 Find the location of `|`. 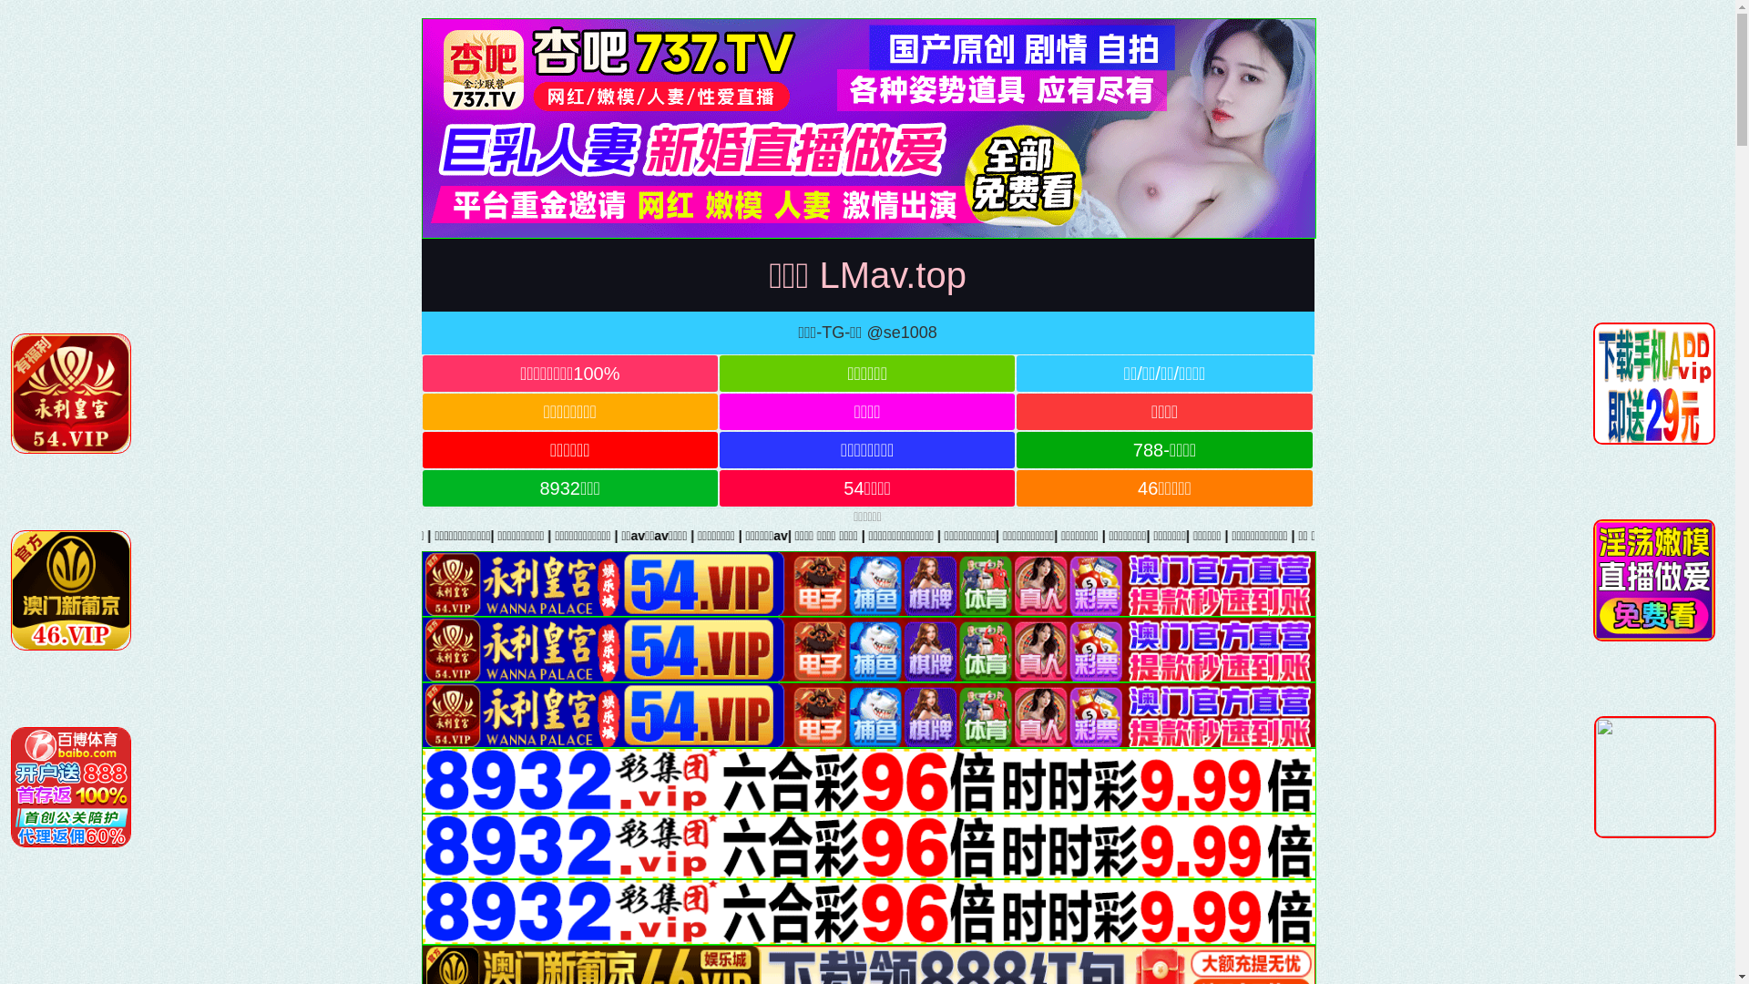

| is located at coordinates (793, 536).